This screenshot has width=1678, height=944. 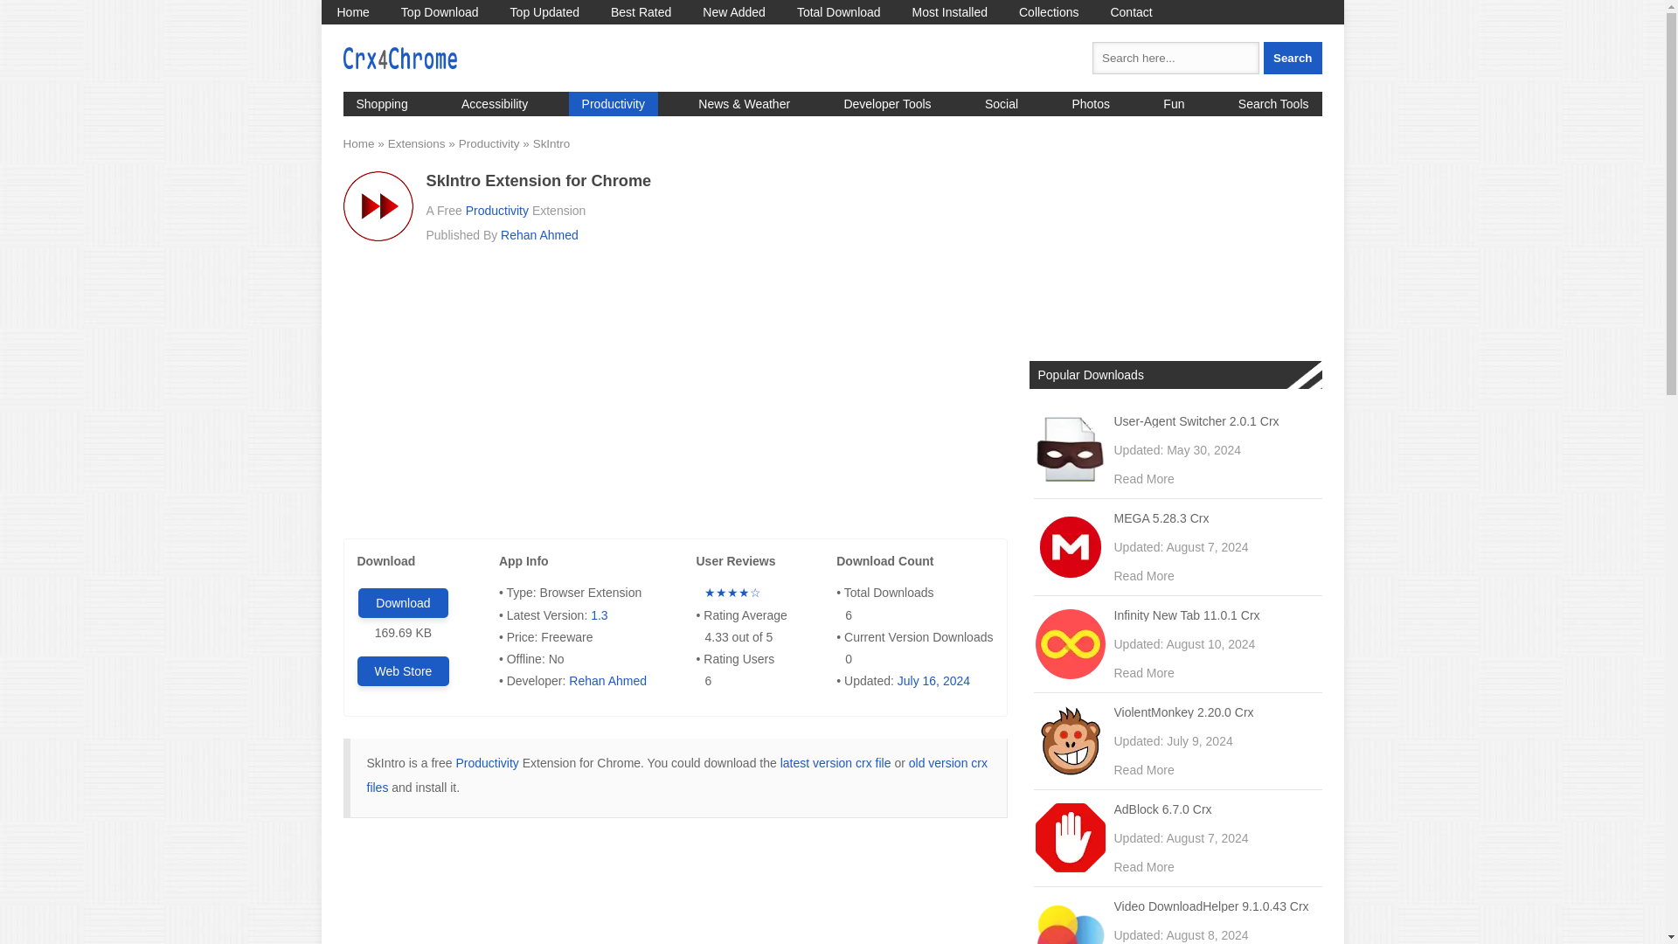 I want to click on Search, so click(x=1292, y=58).